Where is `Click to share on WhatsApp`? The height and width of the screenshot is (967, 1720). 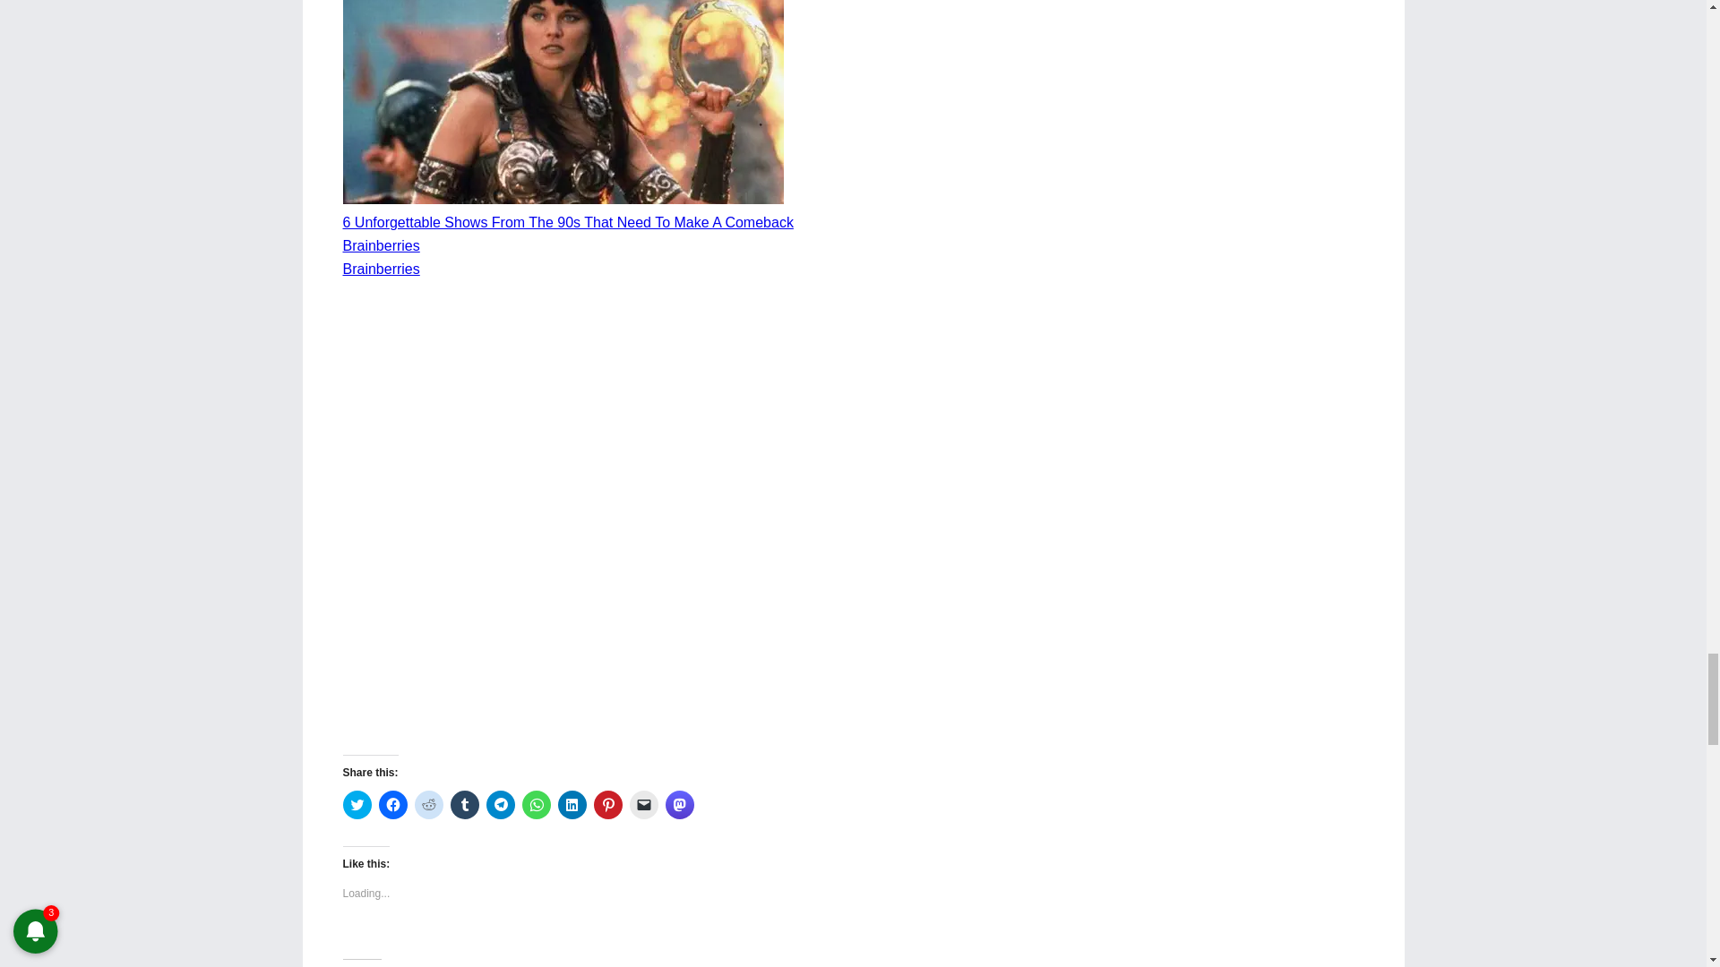
Click to share on WhatsApp is located at coordinates (536, 804).